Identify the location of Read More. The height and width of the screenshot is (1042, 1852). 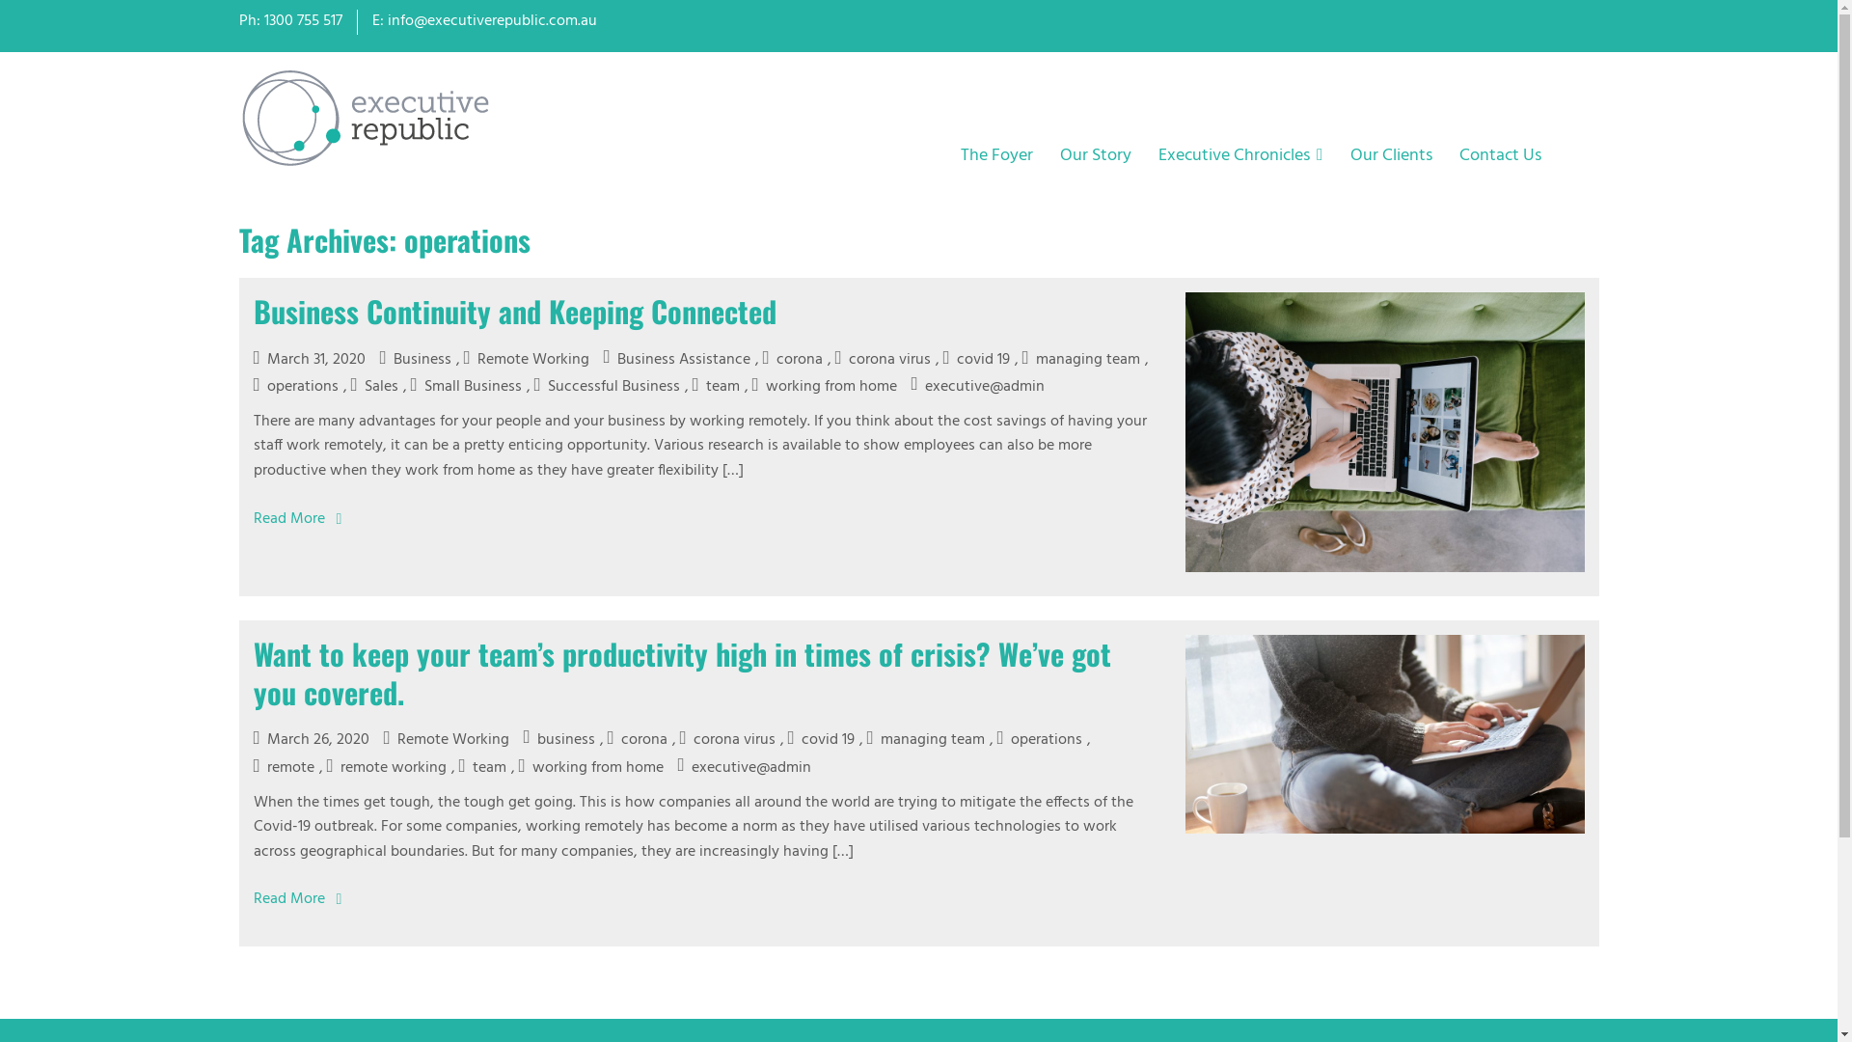
(290, 519).